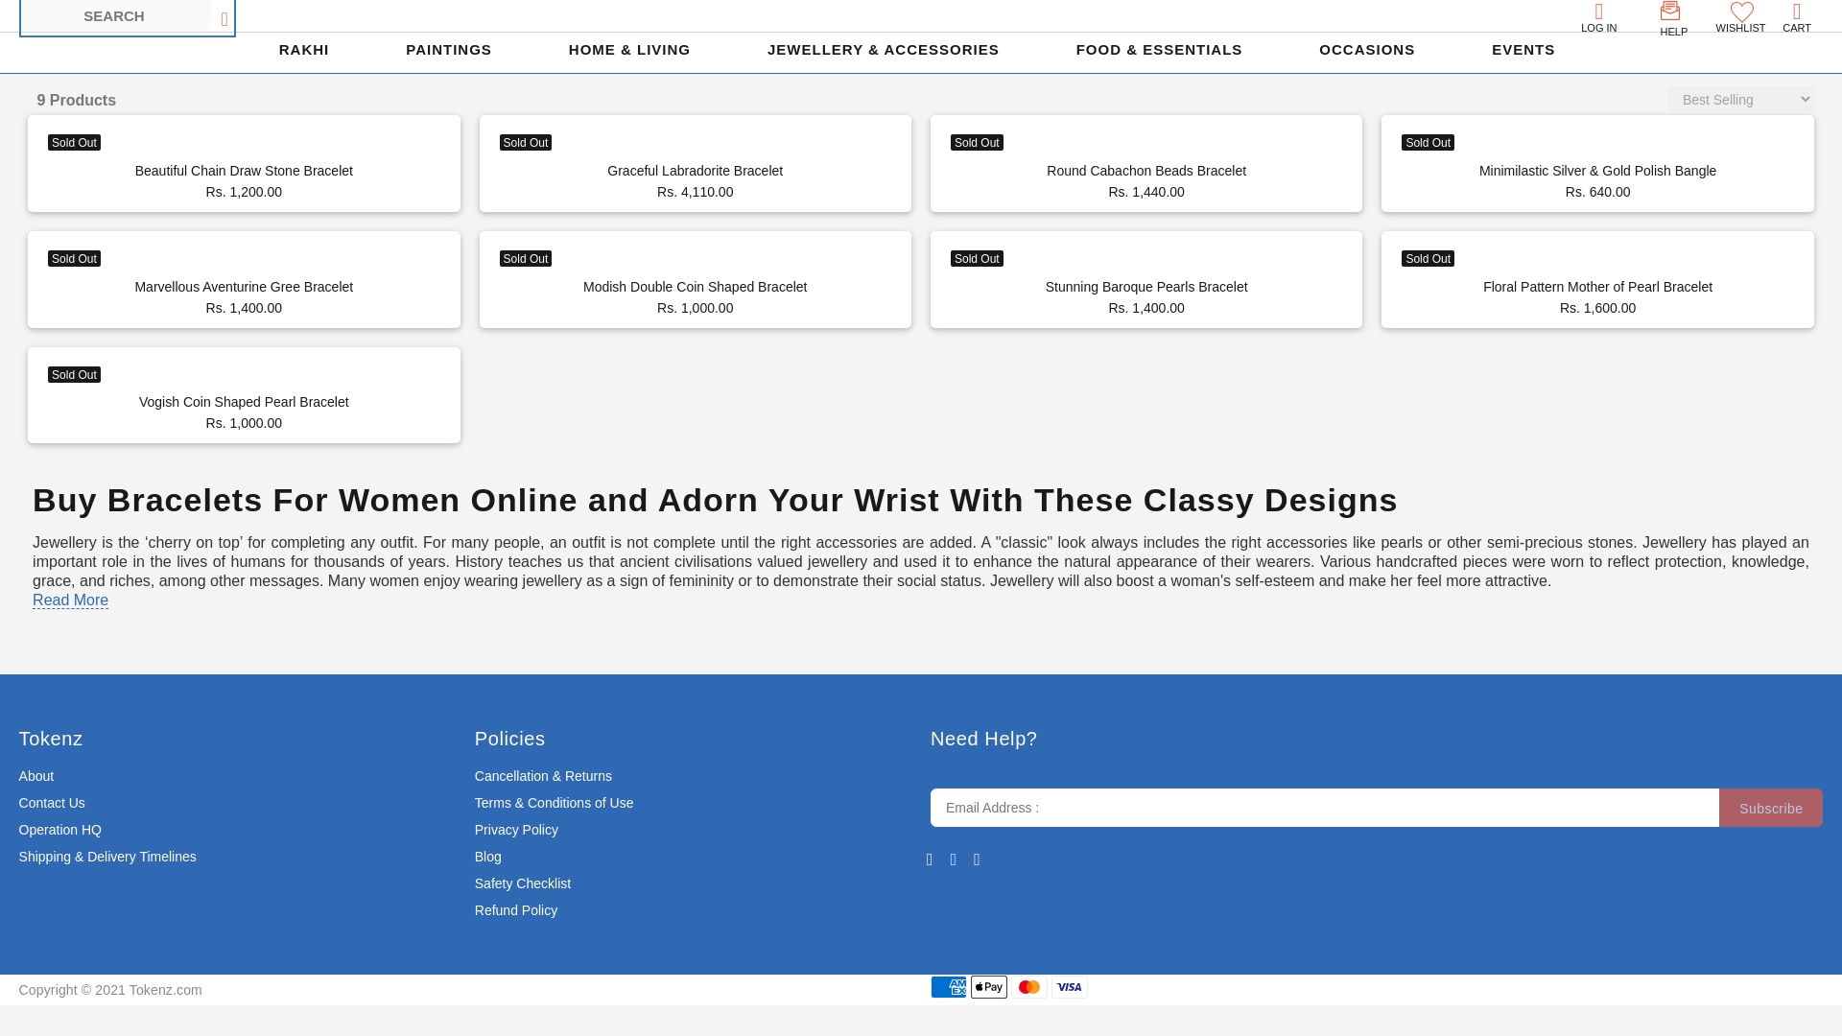 The image size is (1842, 1036). I want to click on Mastercard, so click(1029, 987).